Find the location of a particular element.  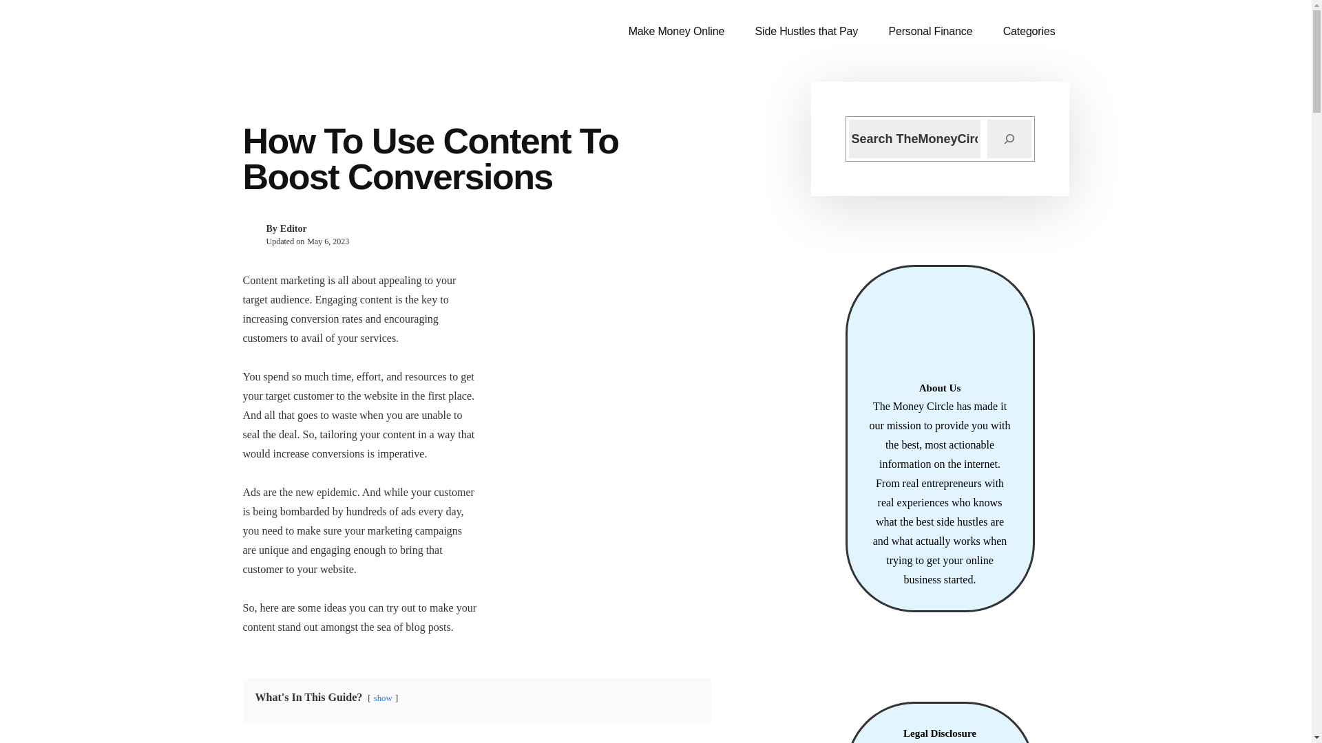

Side Hustles that Pay is located at coordinates (807, 32).